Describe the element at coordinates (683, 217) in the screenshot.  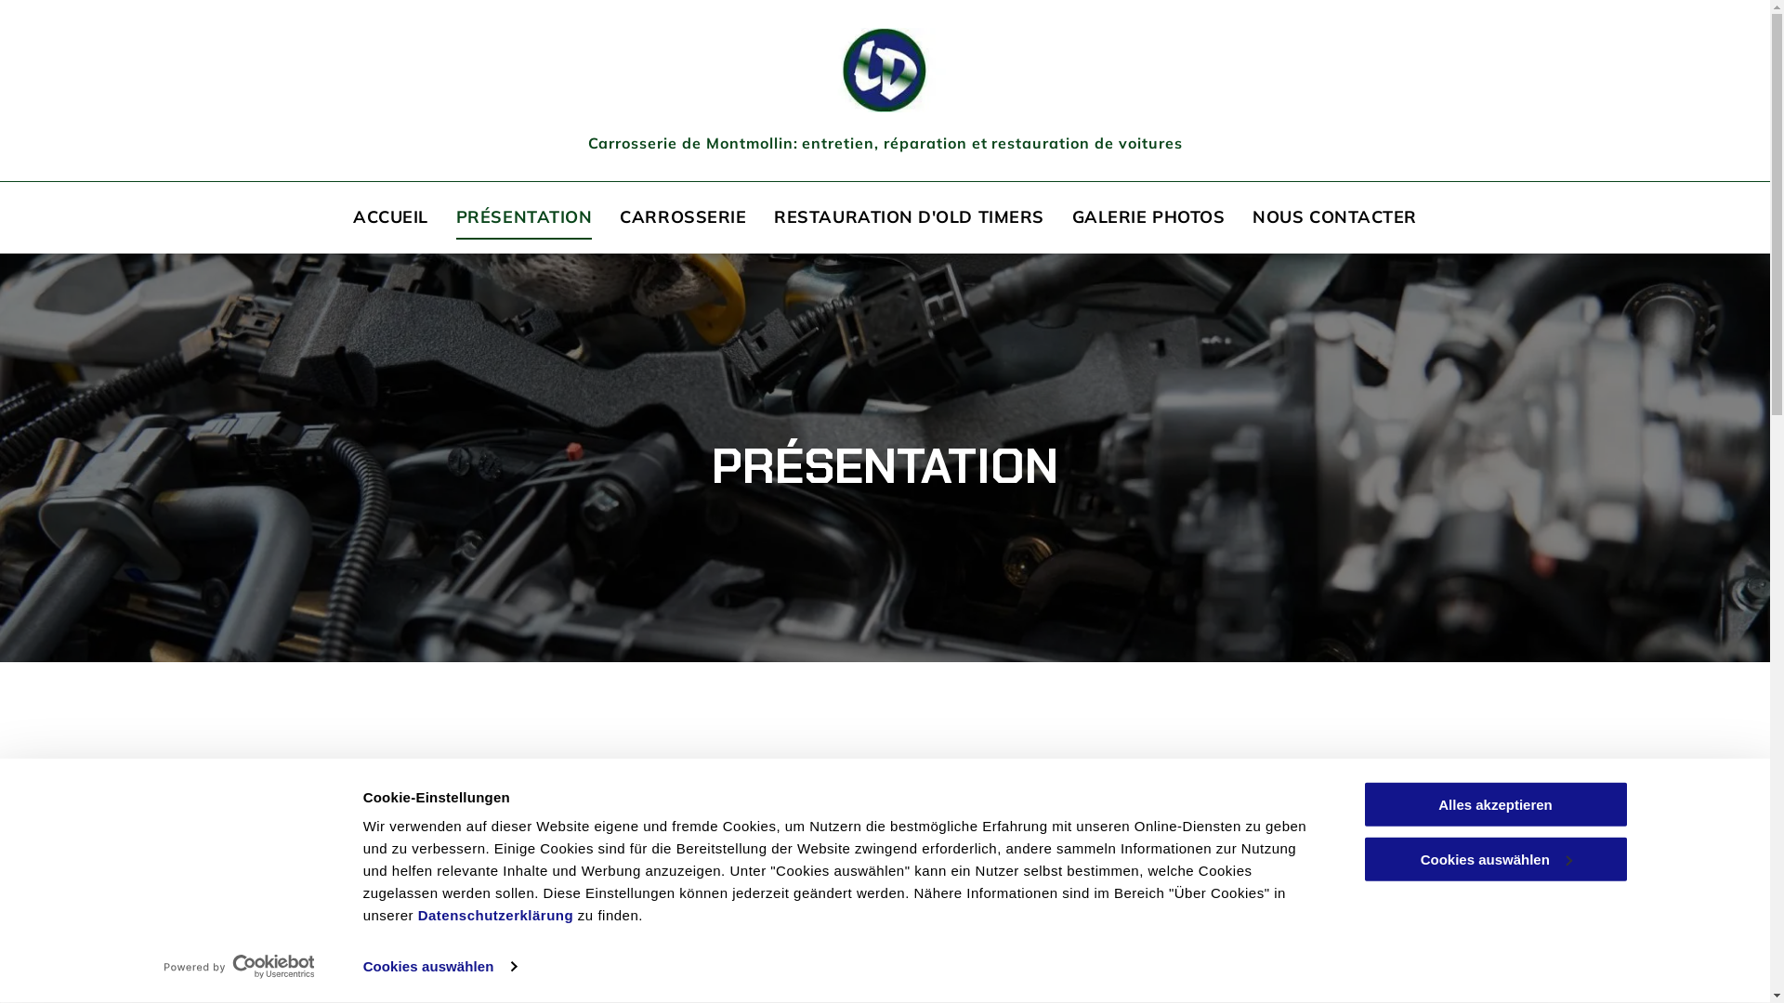
I see `CARROSSERIE` at that location.